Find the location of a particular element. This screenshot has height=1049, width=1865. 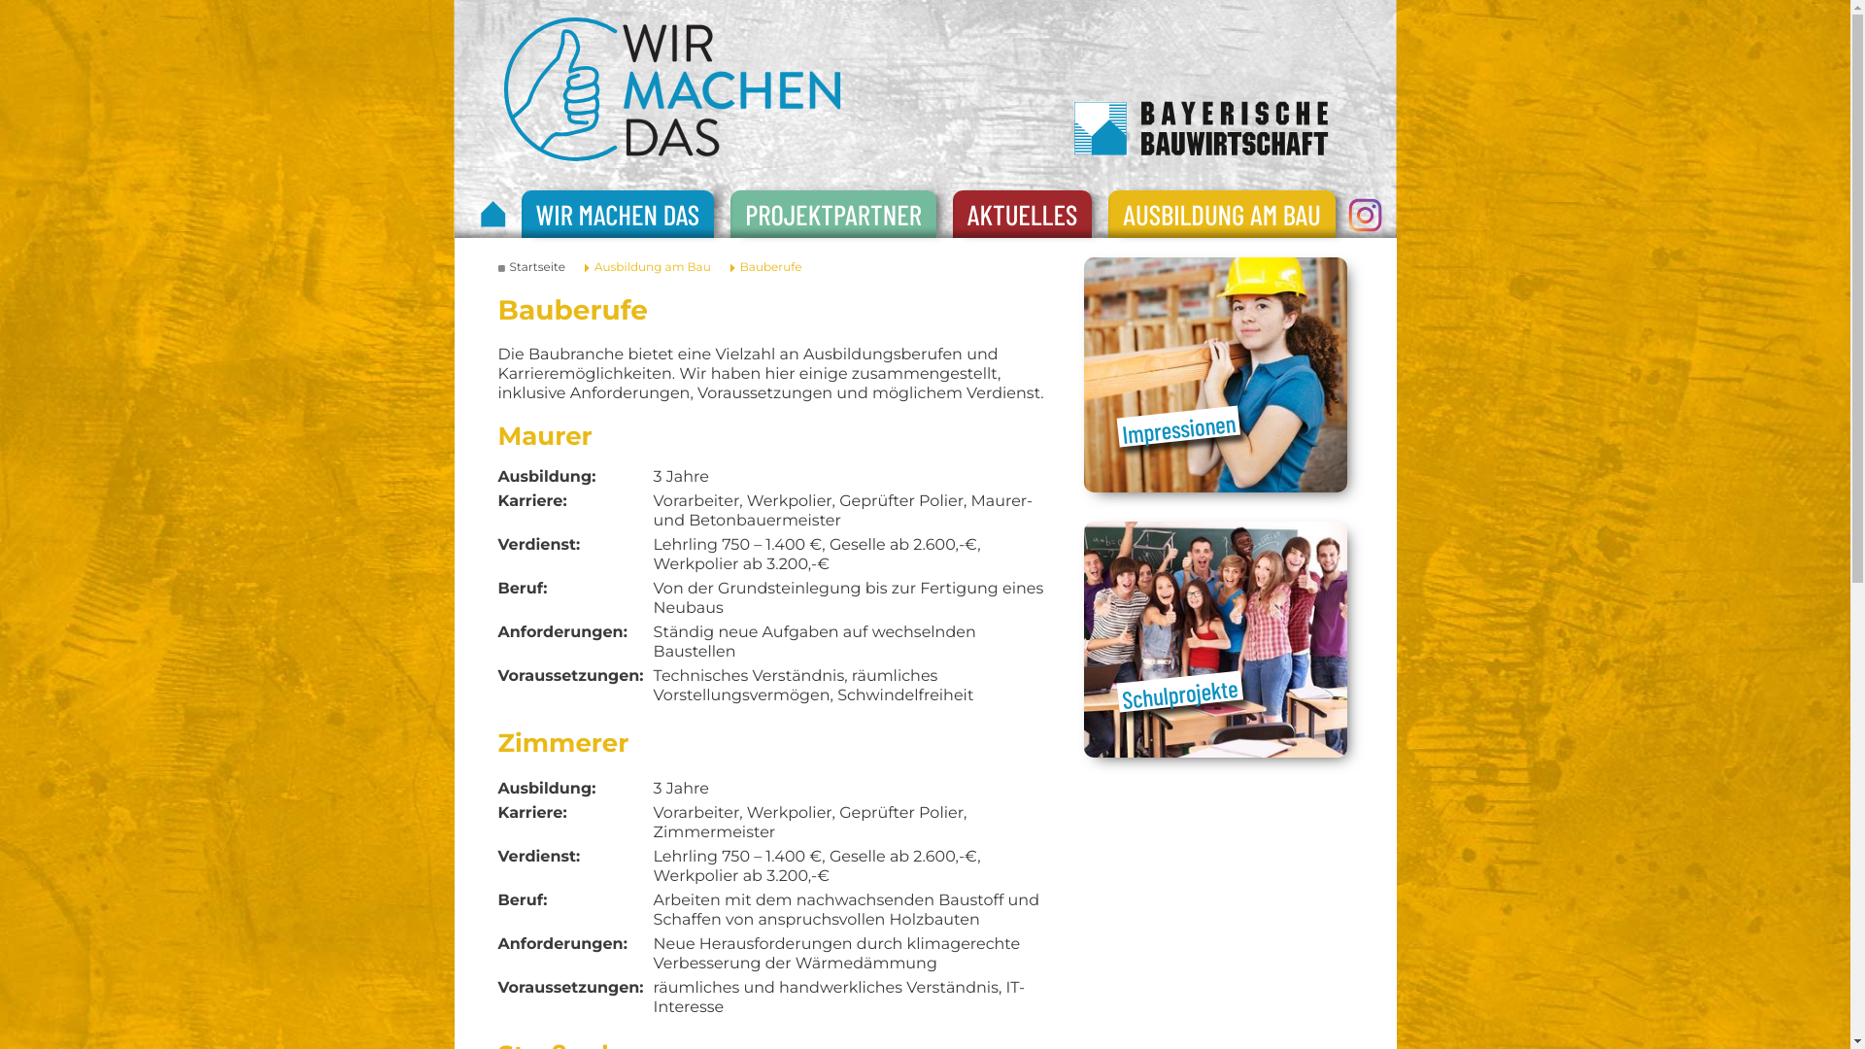

Impressionen is located at coordinates (1177, 423).